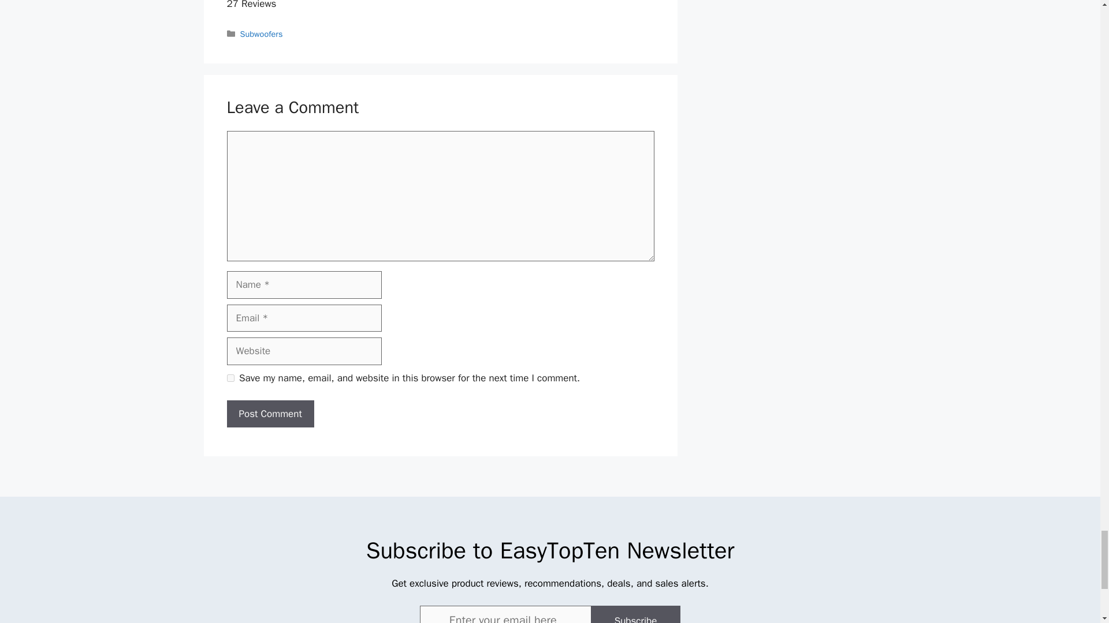 Image resolution: width=1109 pixels, height=623 pixels. What do you see at coordinates (230, 378) in the screenshot?
I see `yes` at bounding box center [230, 378].